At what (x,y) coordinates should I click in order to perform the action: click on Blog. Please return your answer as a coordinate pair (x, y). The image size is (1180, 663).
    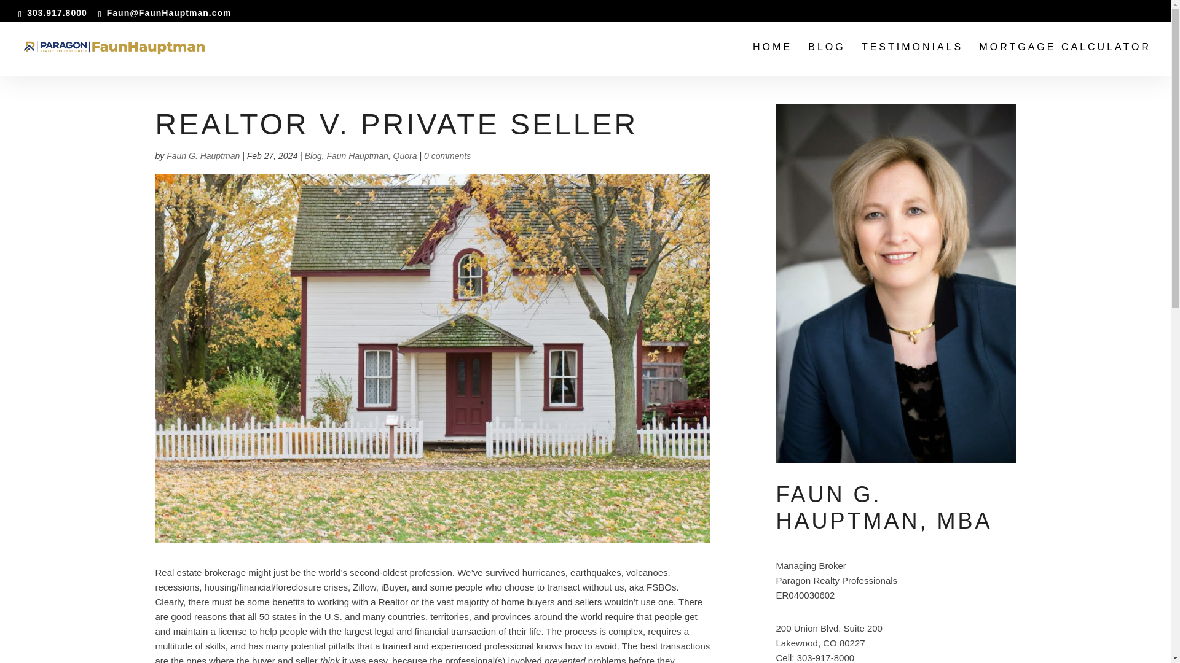
    Looking at the image, I should click on (313, 156).